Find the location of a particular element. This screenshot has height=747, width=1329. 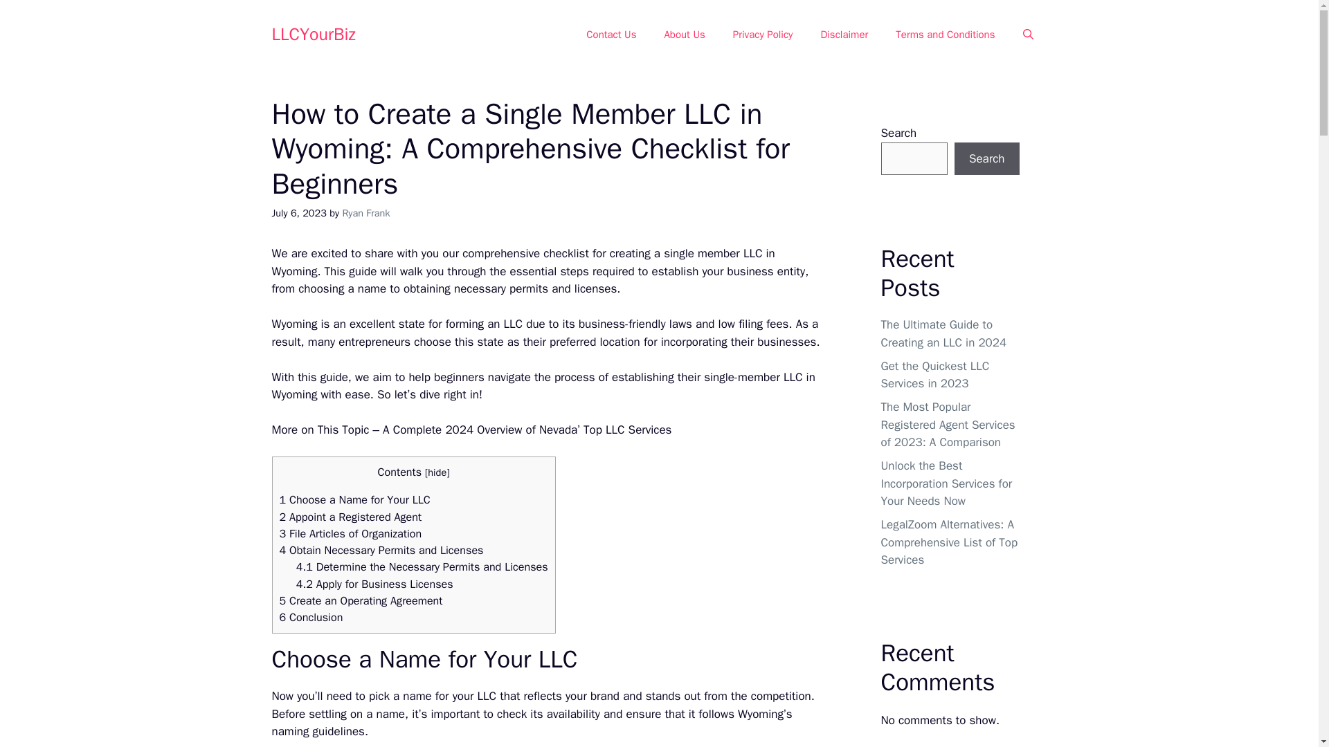

3 File Articles of Organization is located at coordinates (350, 533).